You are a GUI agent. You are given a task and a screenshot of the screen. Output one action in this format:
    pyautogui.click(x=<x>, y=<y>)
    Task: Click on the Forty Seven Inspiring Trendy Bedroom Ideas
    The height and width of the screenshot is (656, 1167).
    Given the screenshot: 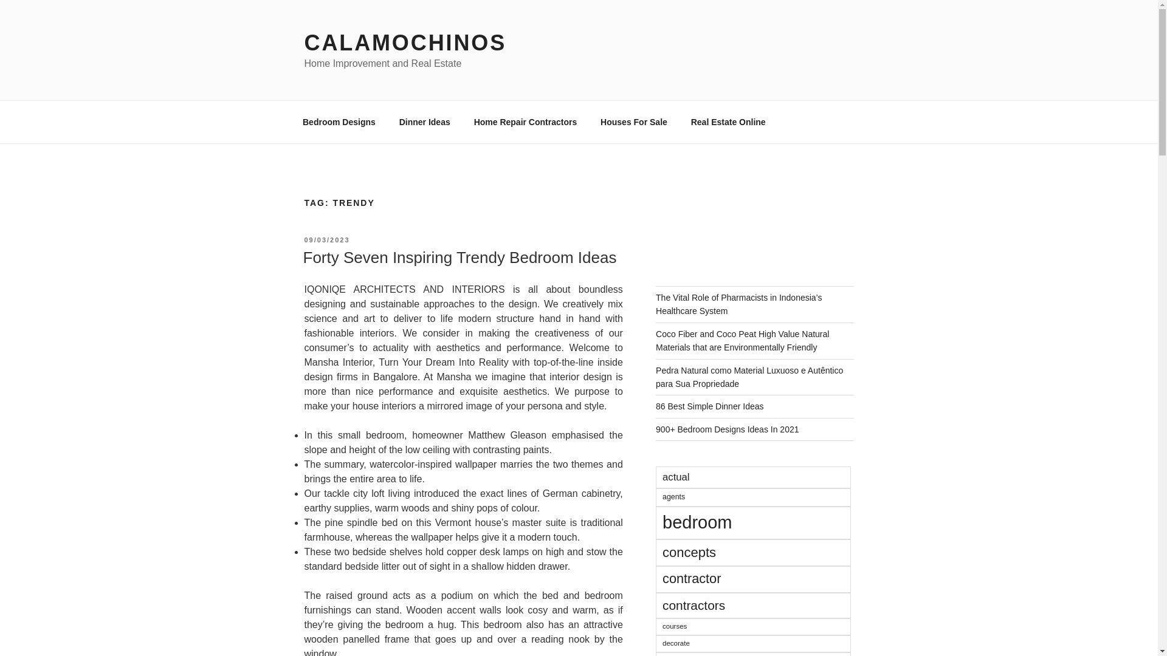 What is the action you would take?
    pyautogui.click(x=459, y=258)
    